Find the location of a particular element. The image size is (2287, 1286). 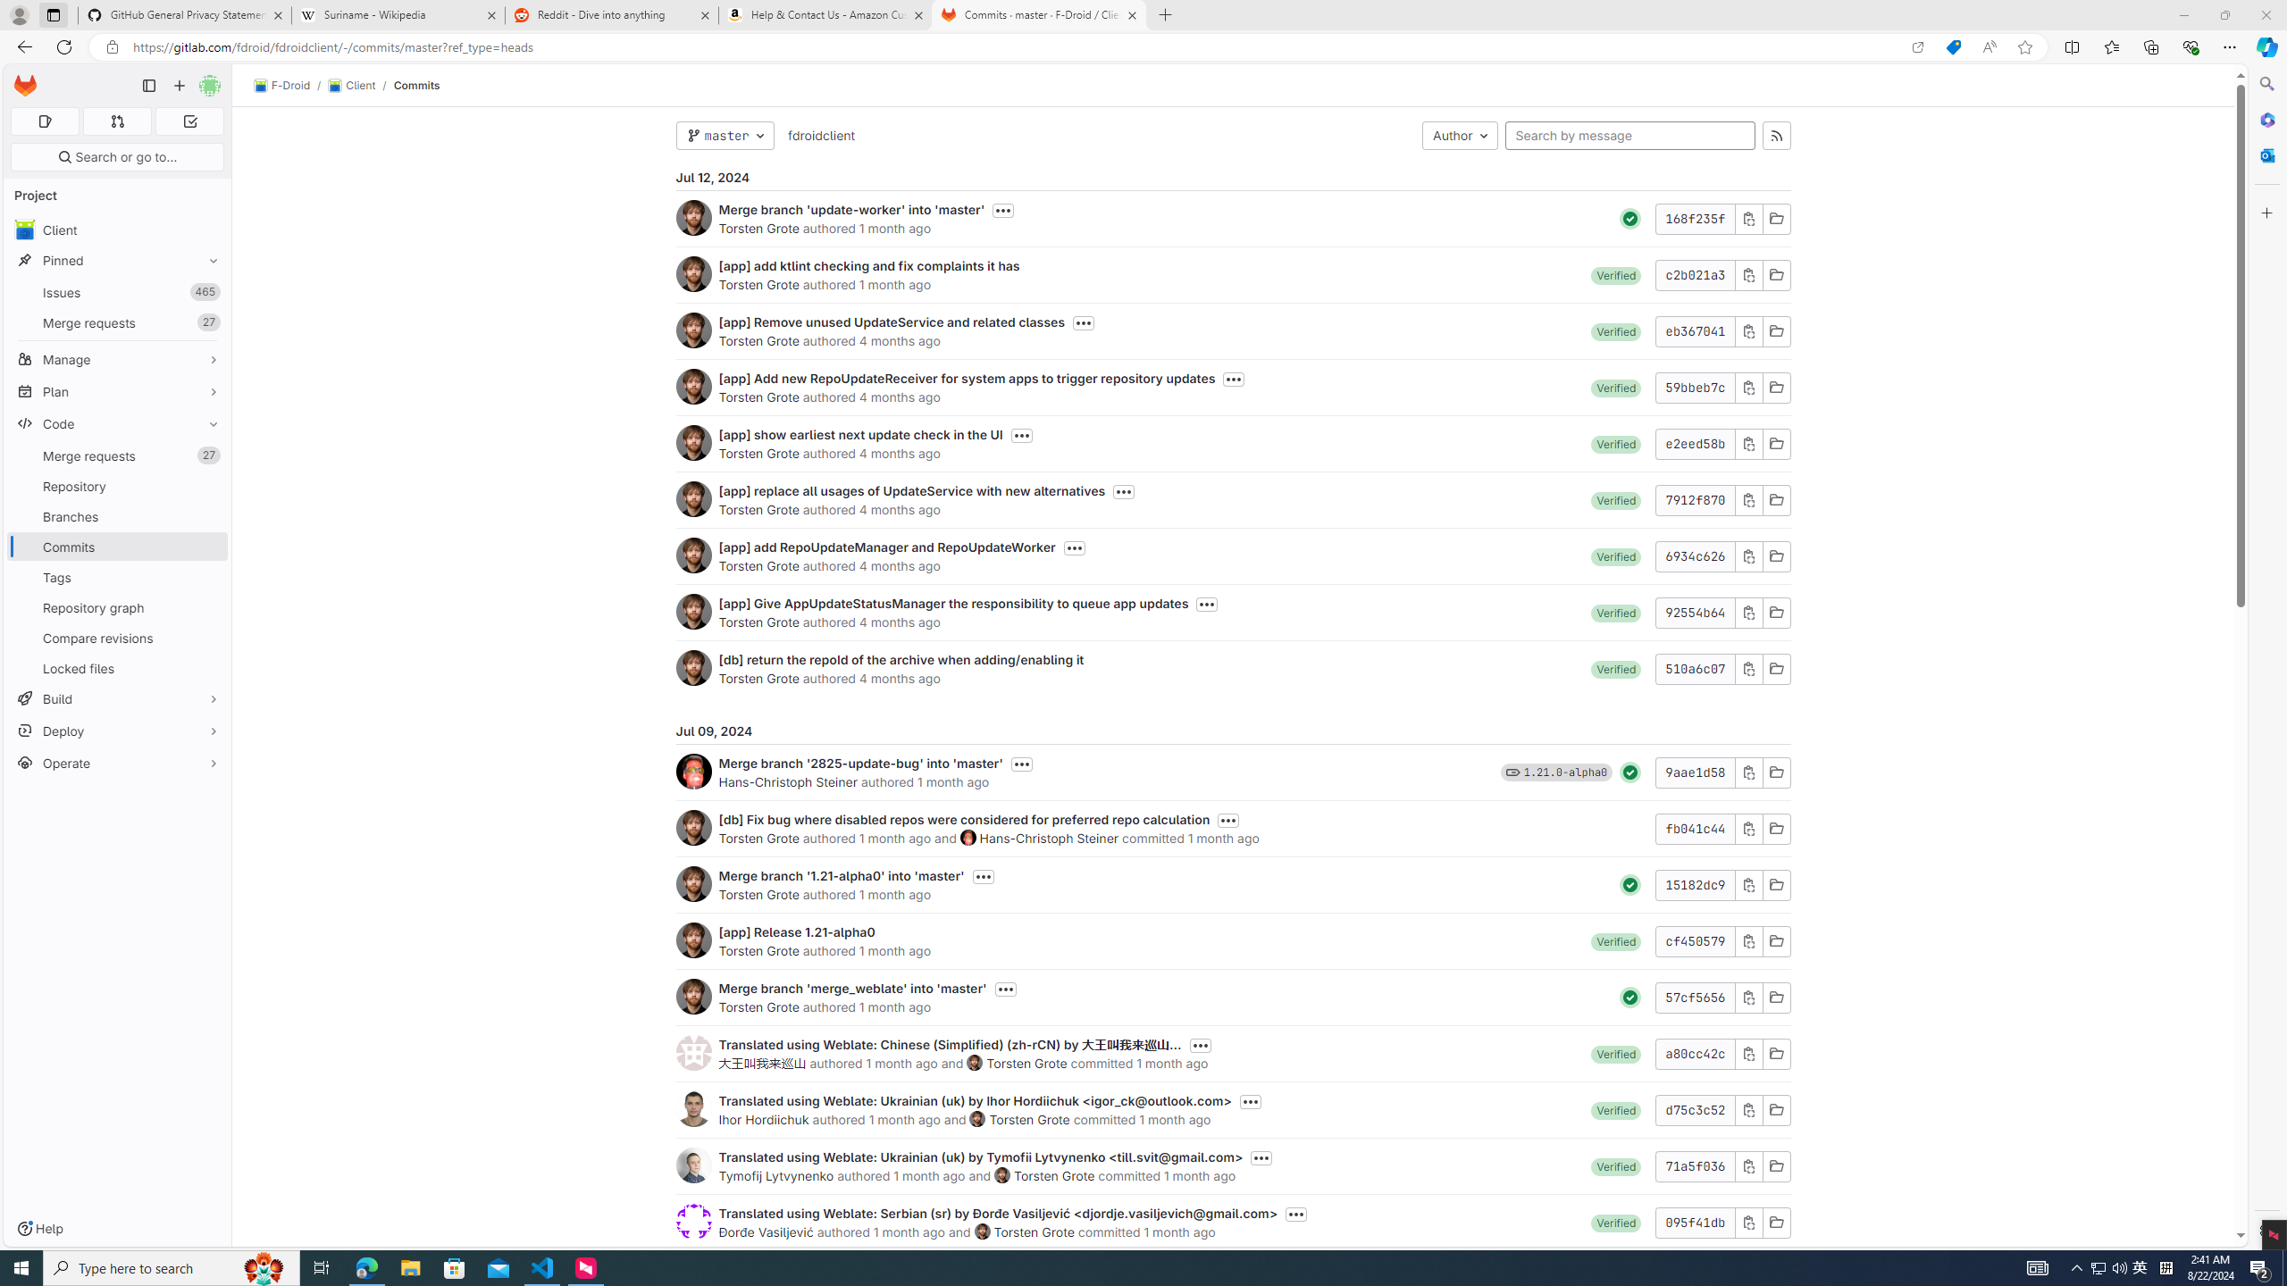

Add this page to favorites (Ctrl+D) is located at coordinates (2024, 47).